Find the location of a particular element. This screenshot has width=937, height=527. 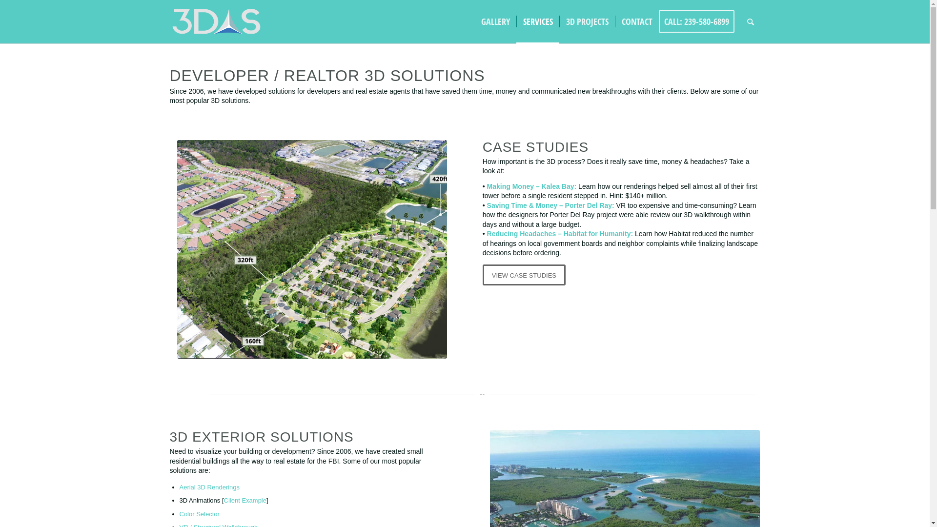

Color Selector is located at coordinates (200, 514).